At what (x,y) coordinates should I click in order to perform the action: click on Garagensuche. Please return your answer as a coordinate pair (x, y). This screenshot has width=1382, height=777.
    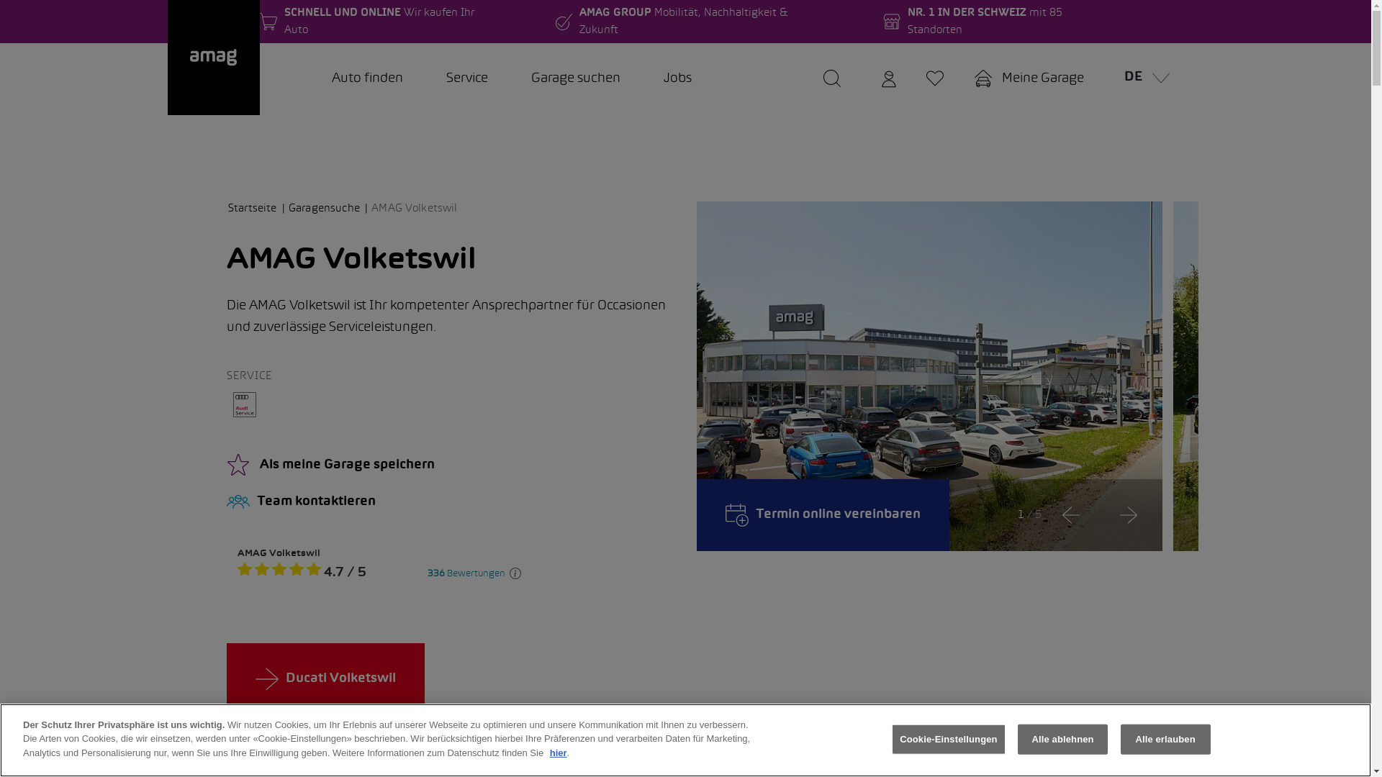
    Looking at the image, I should click on (328, 209).